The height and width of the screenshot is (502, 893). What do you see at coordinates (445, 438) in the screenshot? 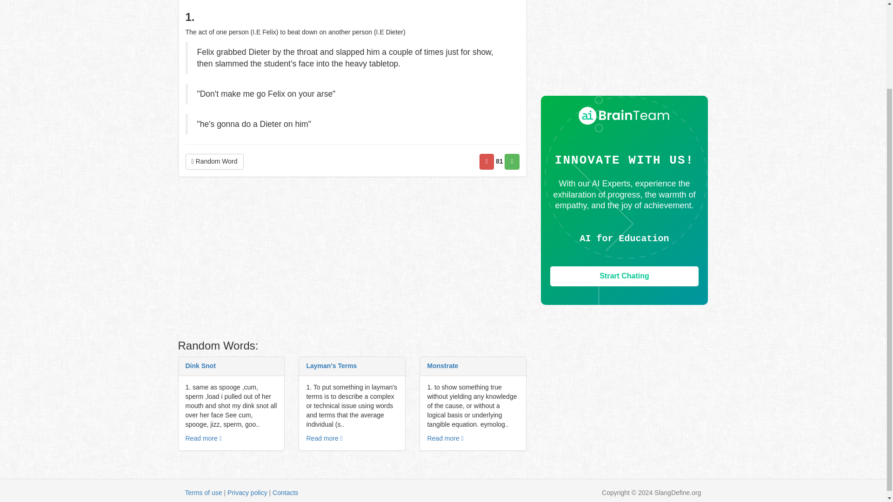
I see `Read more` at bounding box center [445, 438].